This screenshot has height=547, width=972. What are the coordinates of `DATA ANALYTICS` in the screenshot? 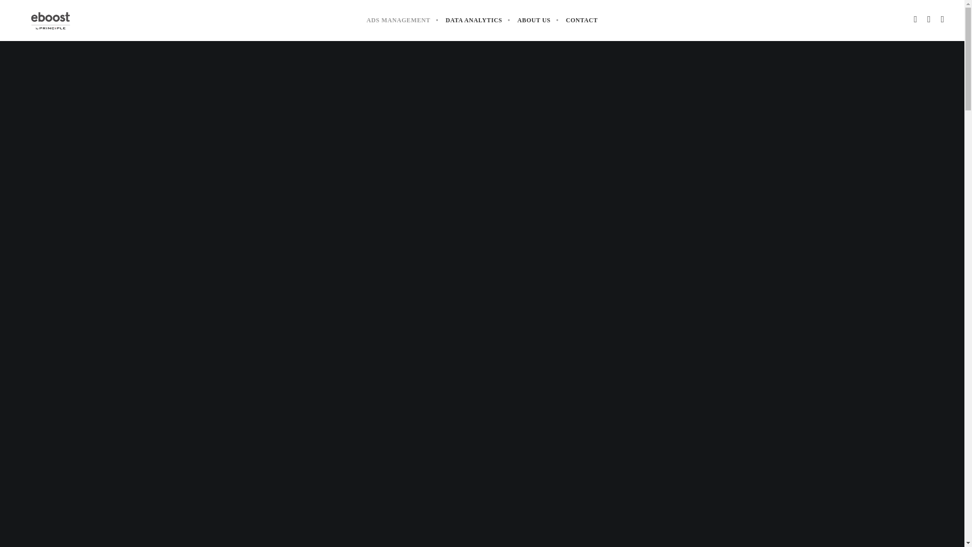 It's located at (474, 20).